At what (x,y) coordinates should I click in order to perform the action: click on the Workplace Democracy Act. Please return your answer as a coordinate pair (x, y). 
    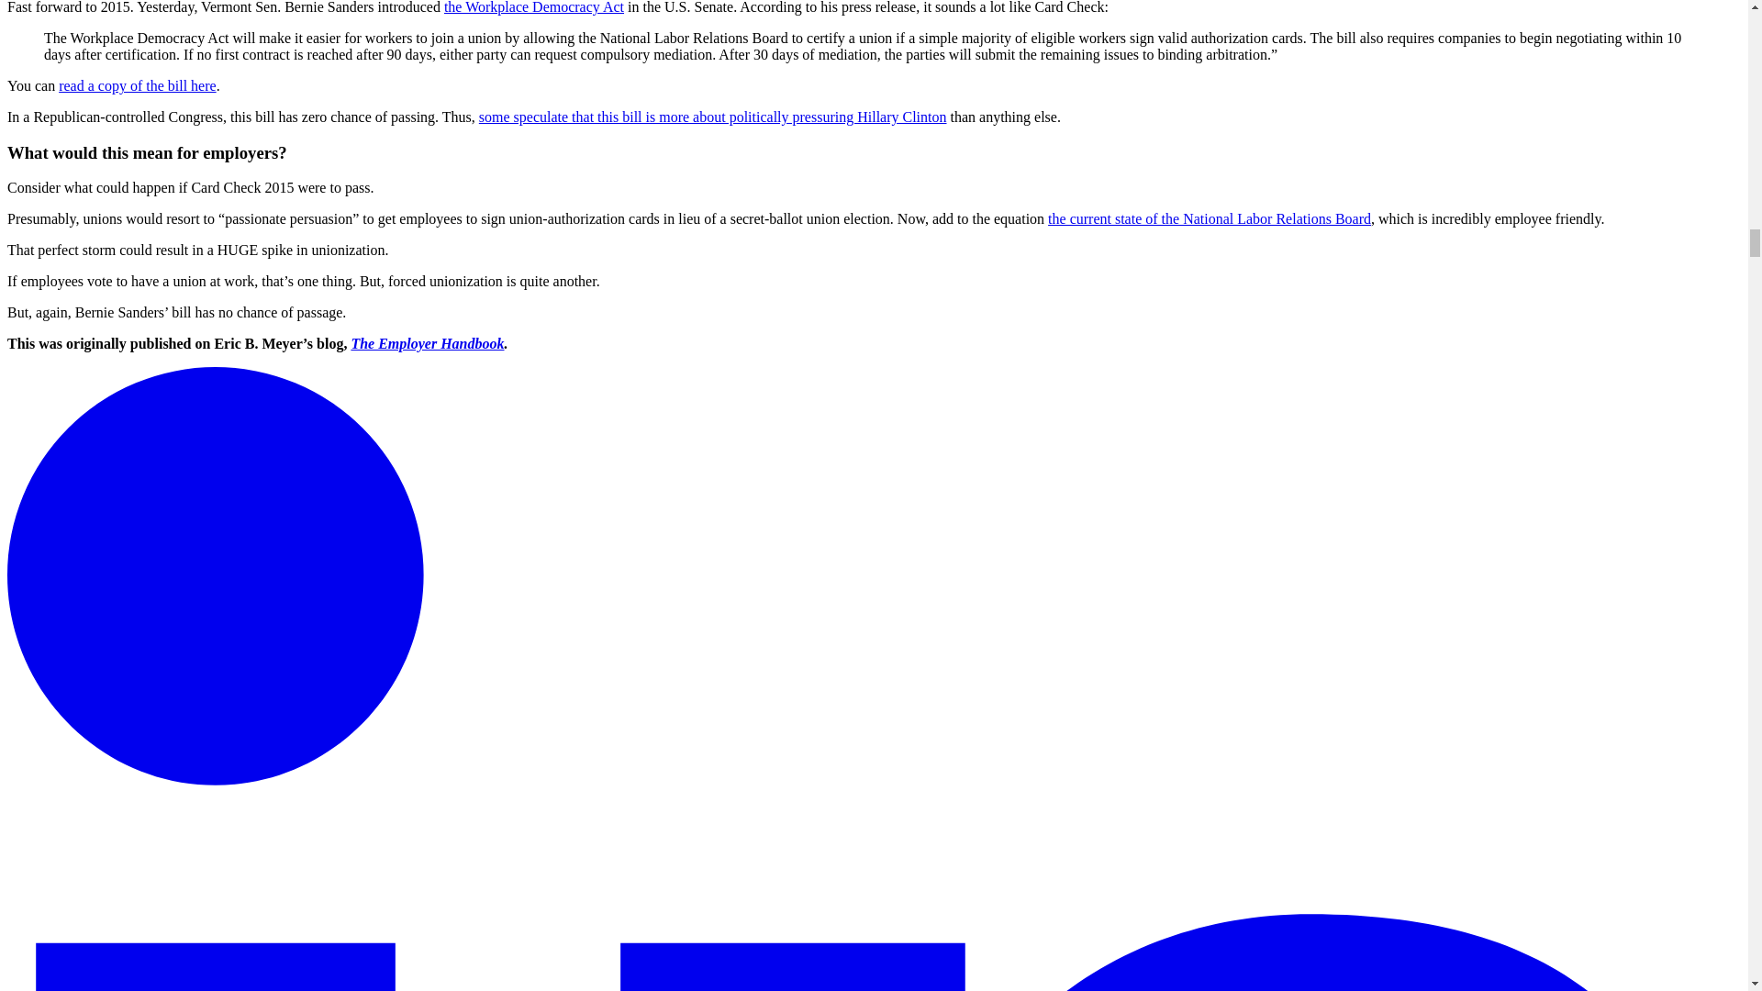
    Looking at the image, I should click on (533, 7).